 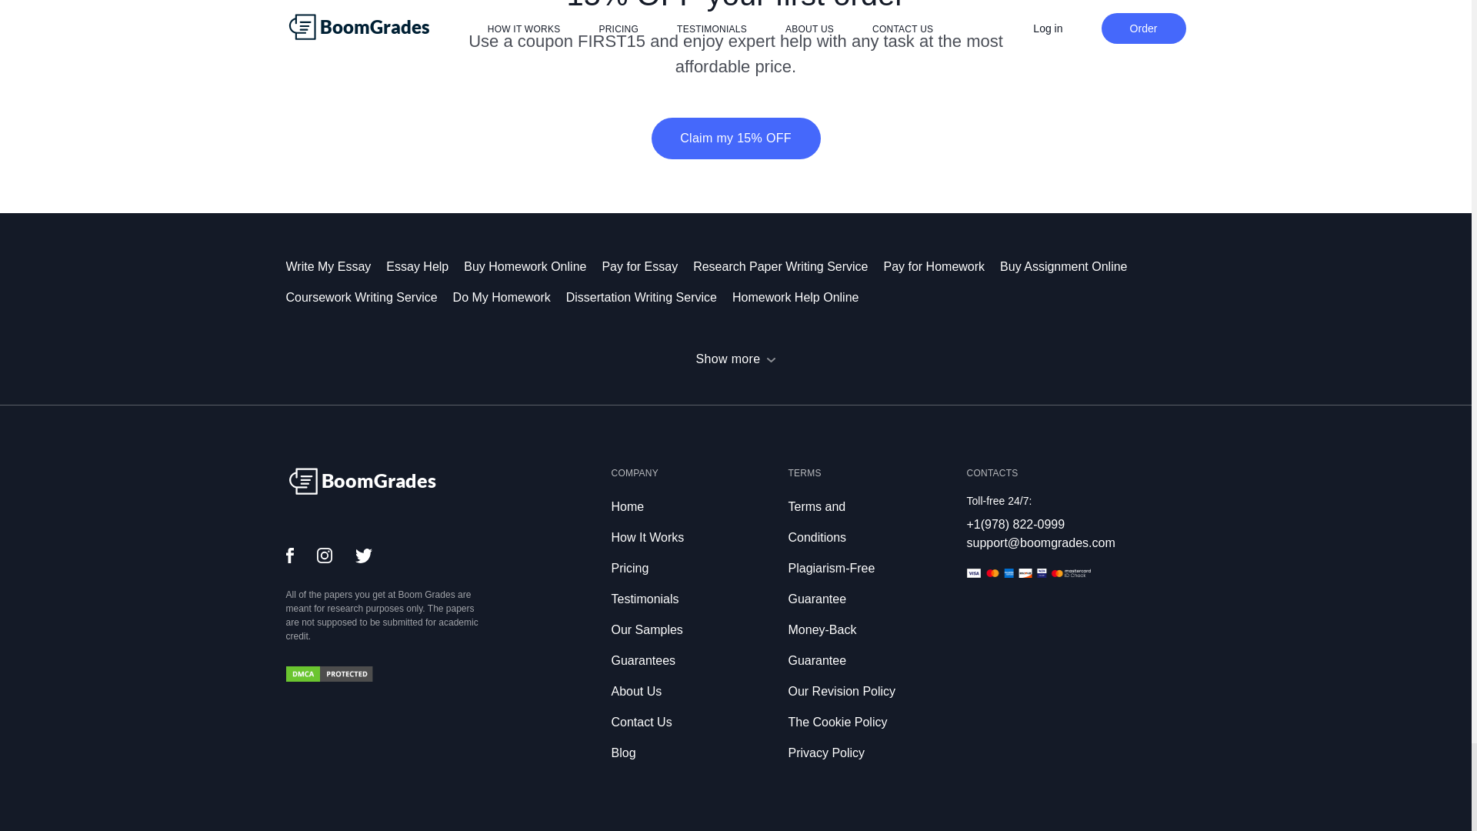 What do you see at coordinates (337, 266) in the screenshot?
I see `Write My Essay` at bounding box center [337, 266].